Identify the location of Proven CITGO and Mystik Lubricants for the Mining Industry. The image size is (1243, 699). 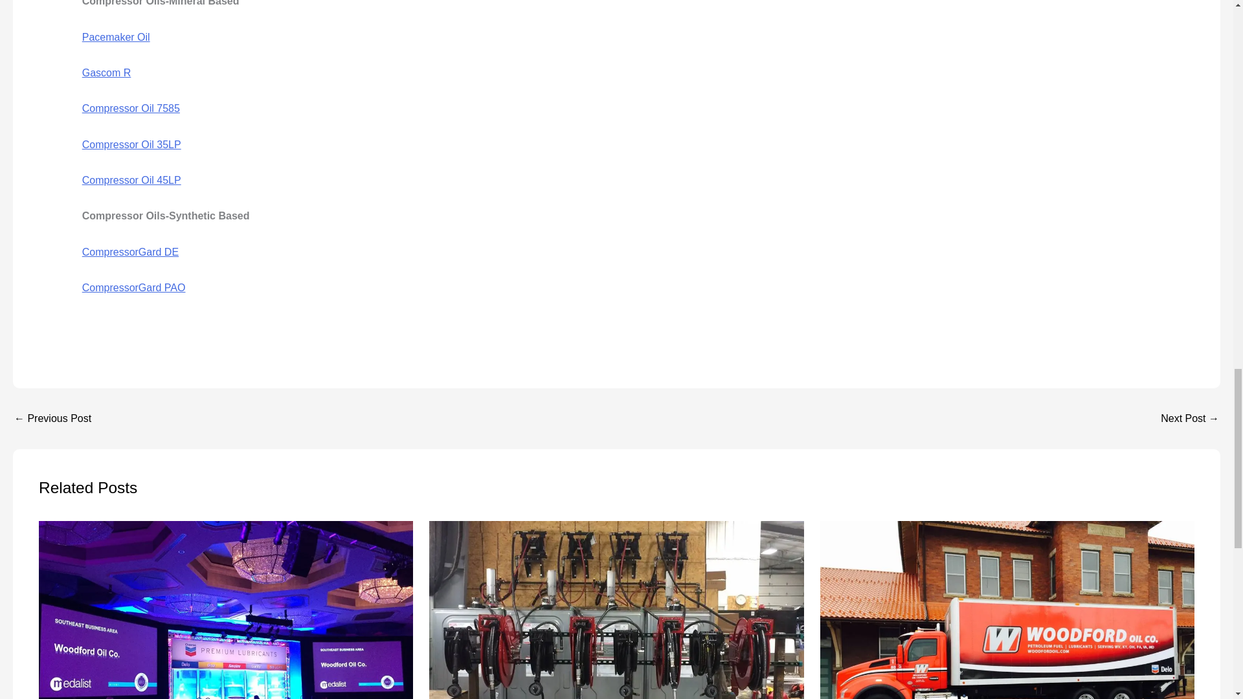
(52, 418).